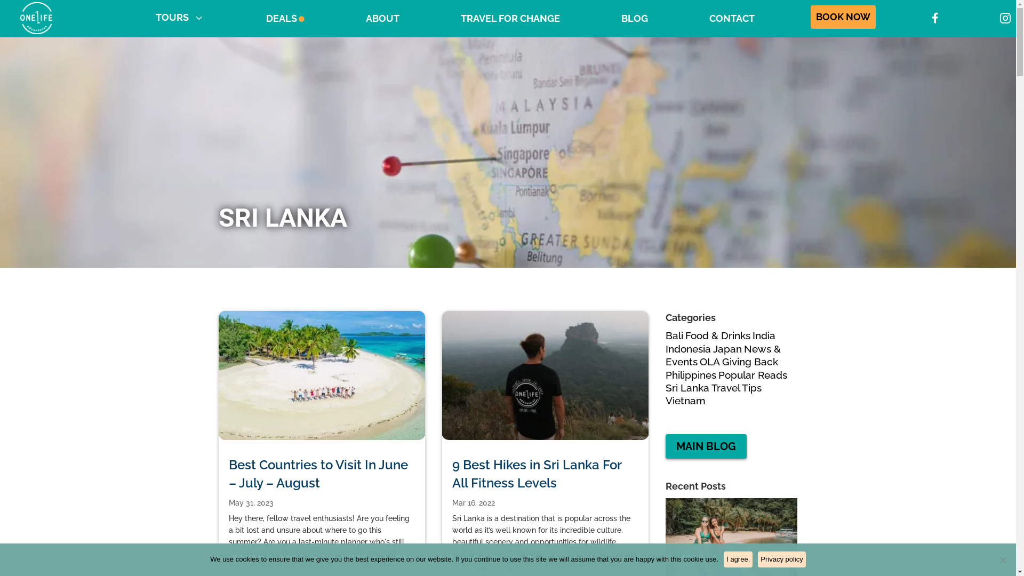 This screenshot has height=576, width=1024. Describe the element at coordinates (723, 355) in the screenshot. I see `News & Events` at that location.